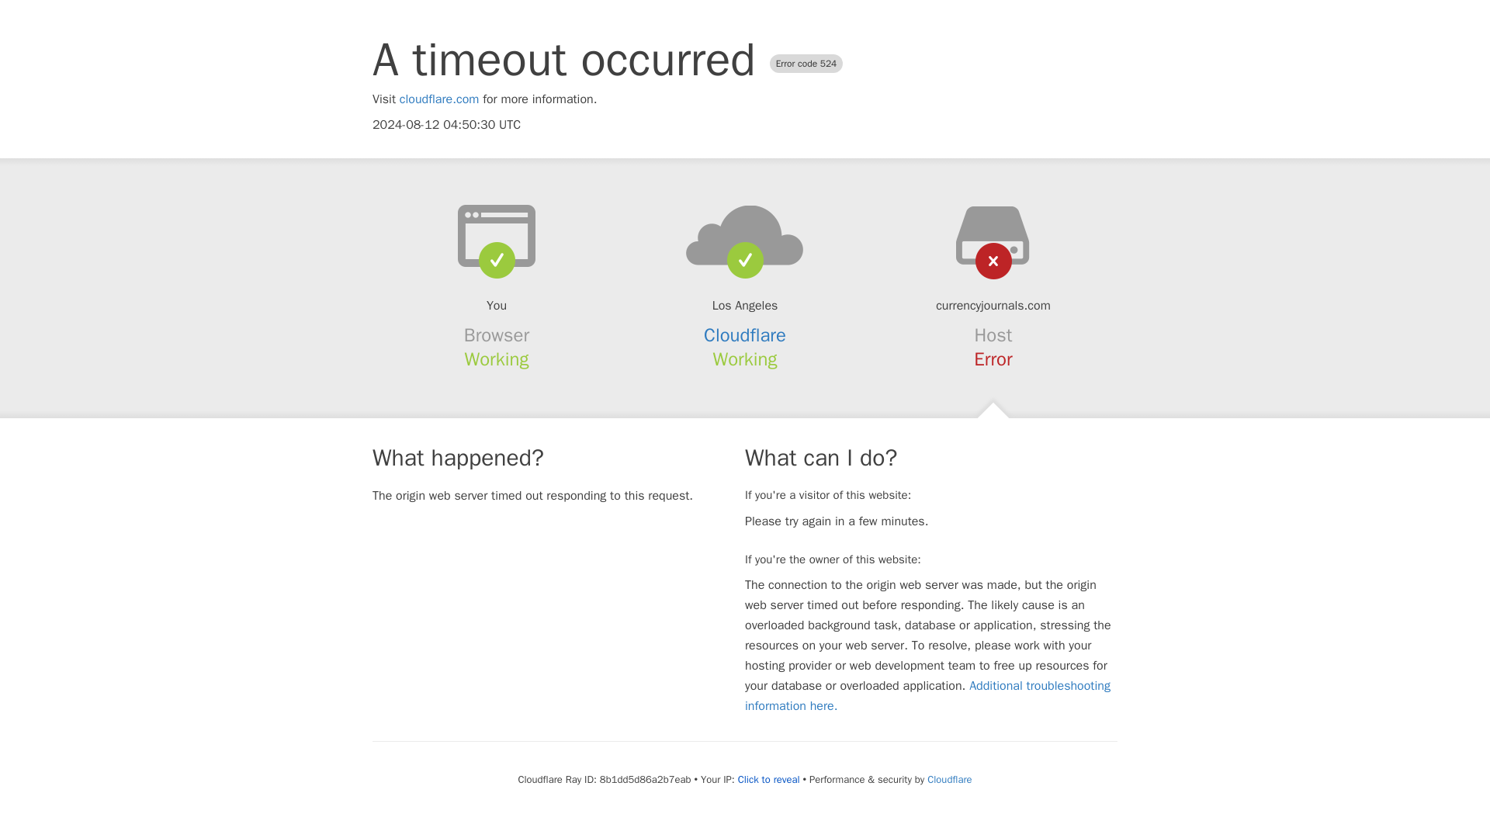 The image size is (1490, 838). I want to click on Cloudflare, so click(745, 335).